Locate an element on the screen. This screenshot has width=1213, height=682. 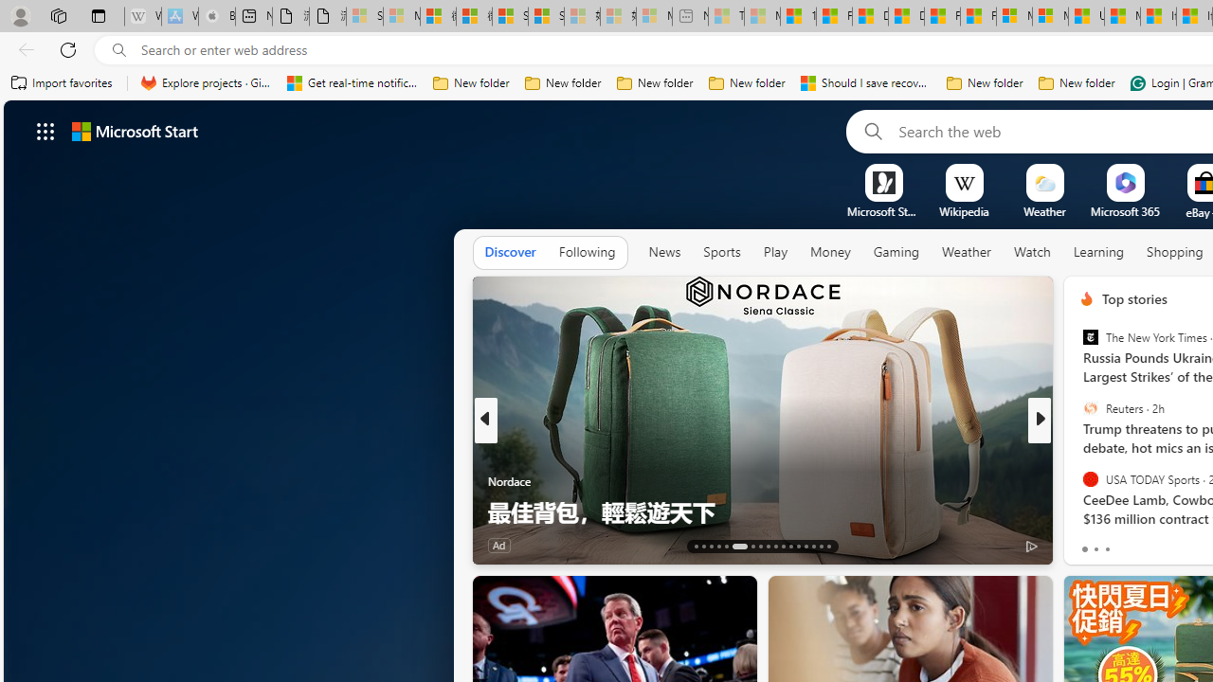
tab-2 is located at coordinates (1107, 549).